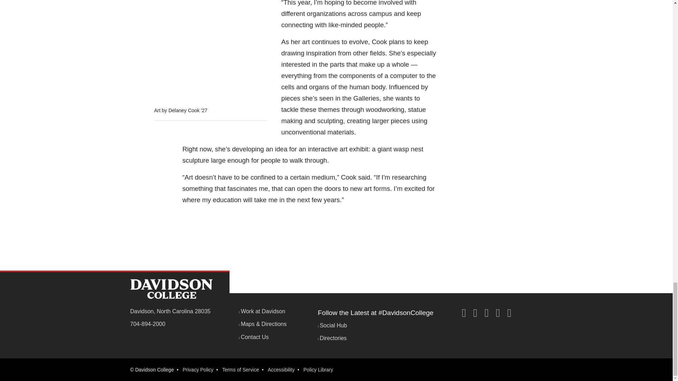 Image resolution: width=678 pixels, height=381 pixels. I want to click on Contact Us, so click(254, 337).